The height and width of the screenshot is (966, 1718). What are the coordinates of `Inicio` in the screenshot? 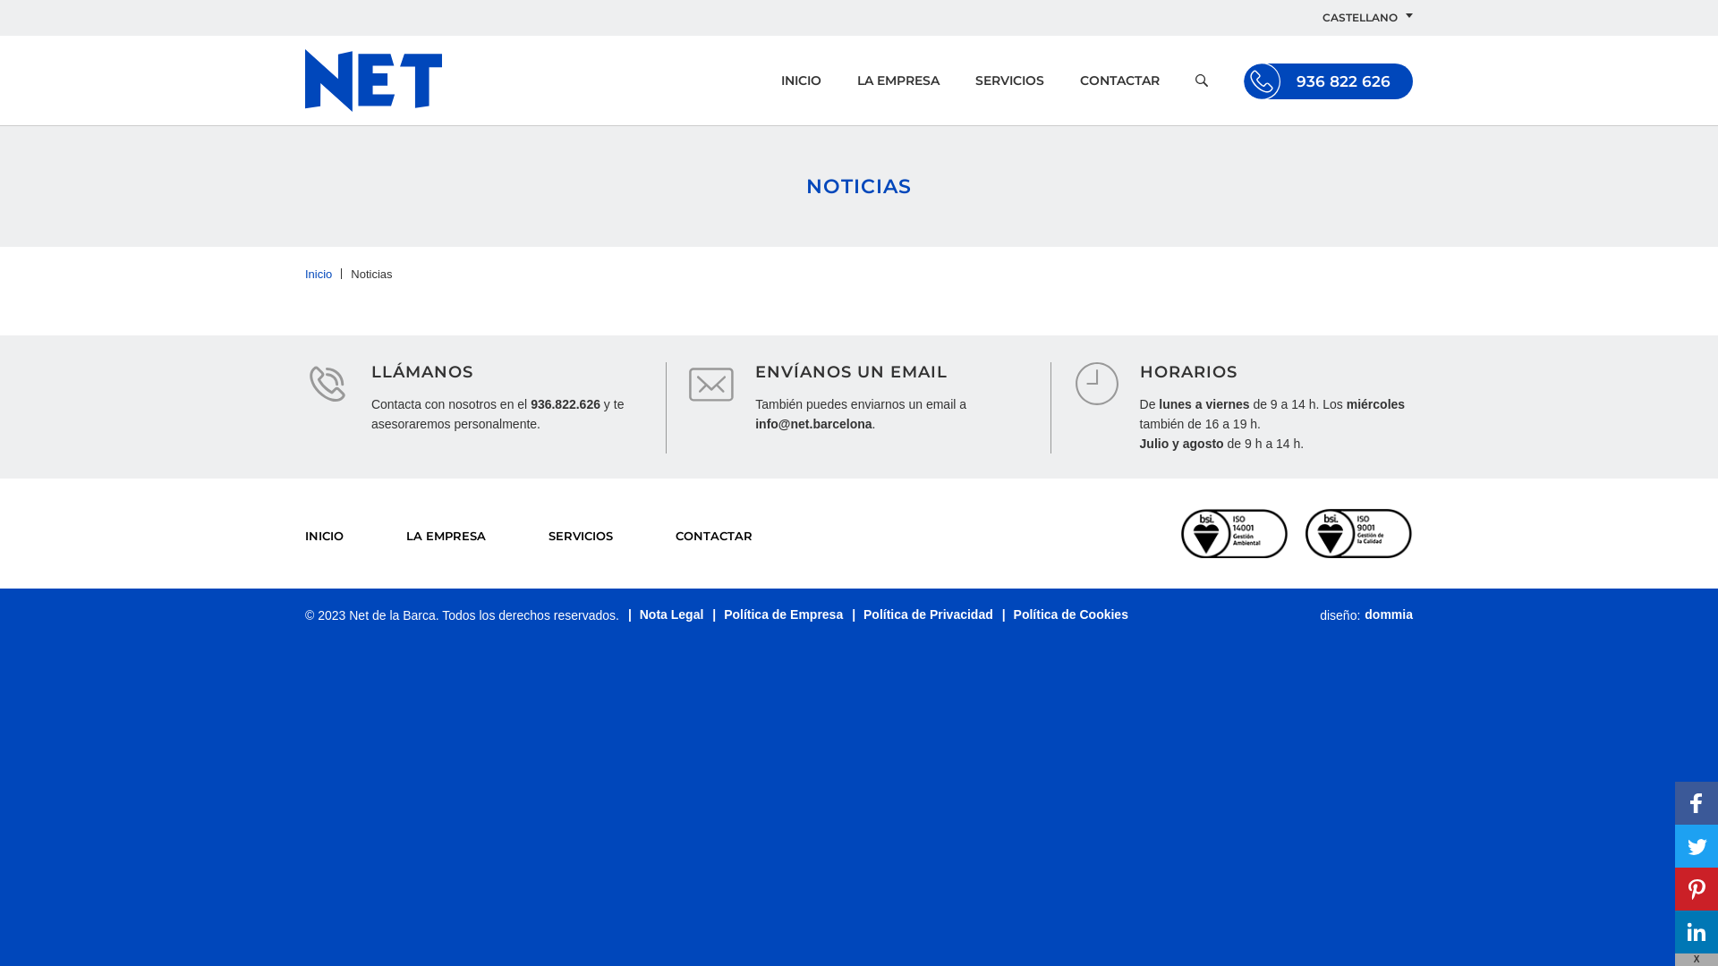 It's located at (327, 274).